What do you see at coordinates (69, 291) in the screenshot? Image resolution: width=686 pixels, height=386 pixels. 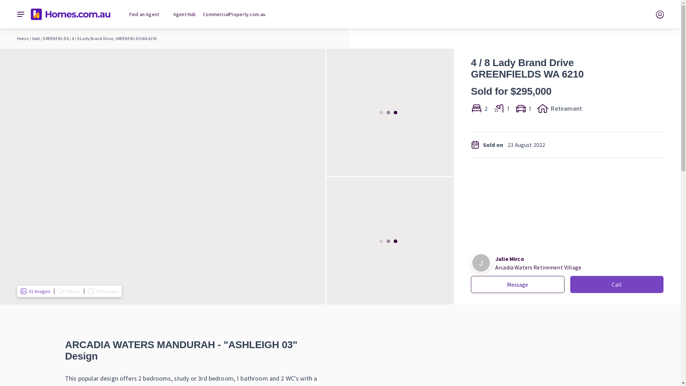 I see `Videos` at bounding box center [69, 291].